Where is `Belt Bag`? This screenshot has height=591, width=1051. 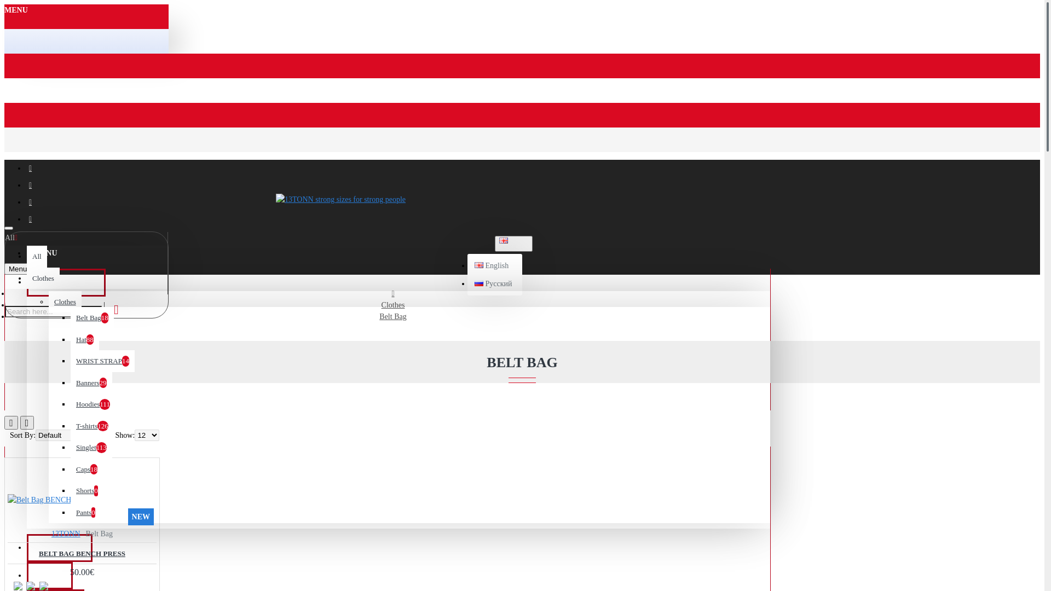 Belt Bag is located at coordinates (393, 316).